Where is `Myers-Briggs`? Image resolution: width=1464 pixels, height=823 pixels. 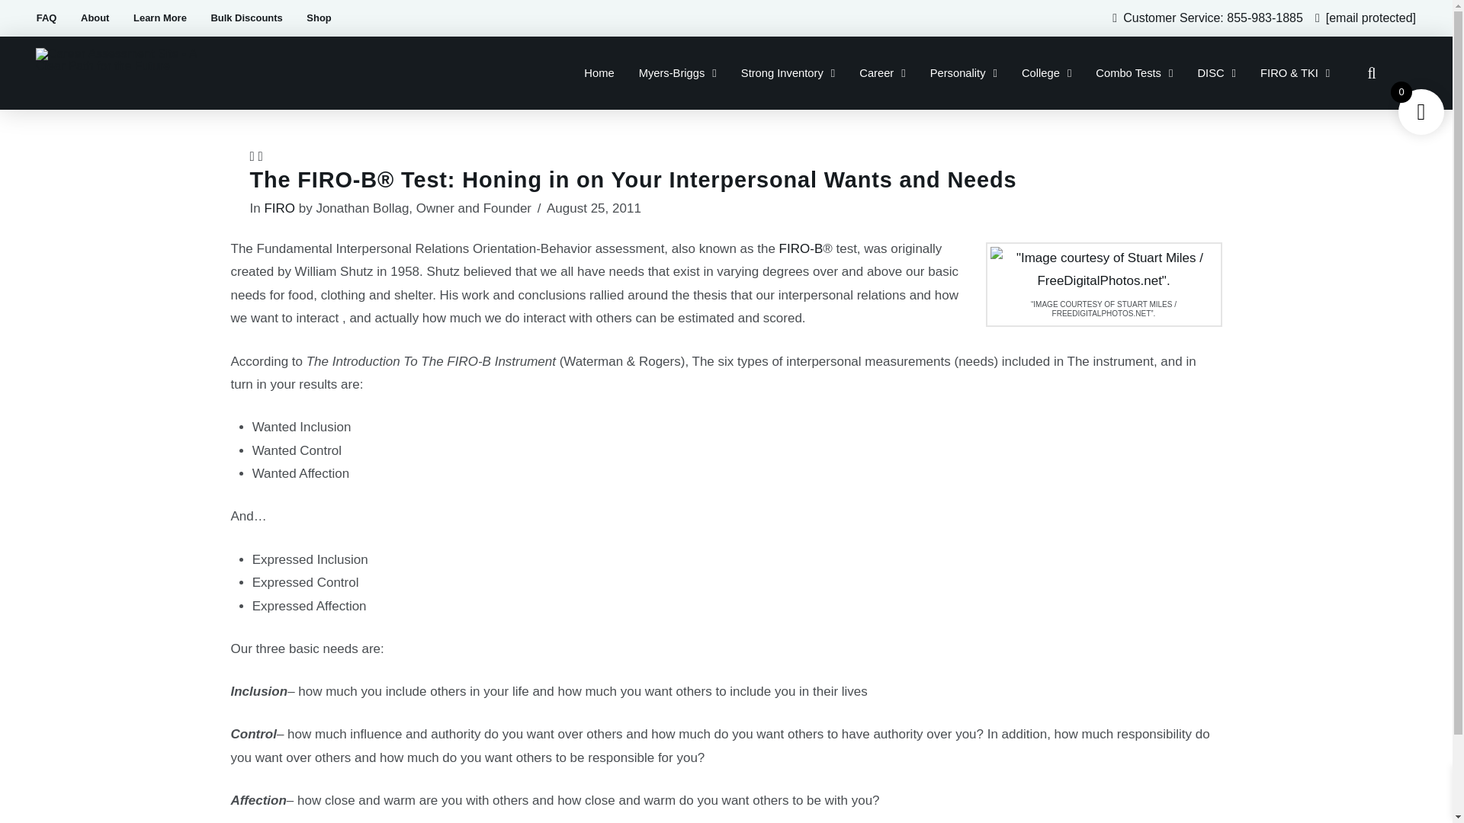 Myers-Briggs is located at coordinates (677, 73).